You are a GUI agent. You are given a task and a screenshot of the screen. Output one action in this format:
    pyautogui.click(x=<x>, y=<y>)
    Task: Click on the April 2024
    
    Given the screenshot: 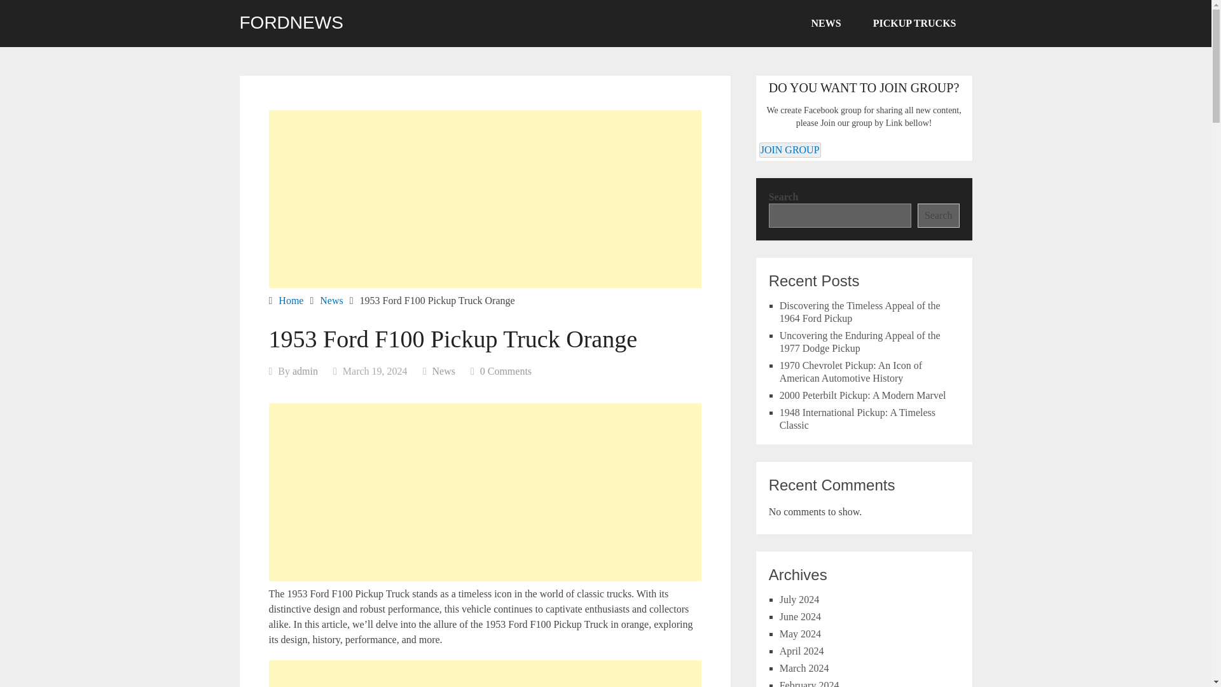 What is the action you would take?
    pyautogui.click(x=802, y=651)
    